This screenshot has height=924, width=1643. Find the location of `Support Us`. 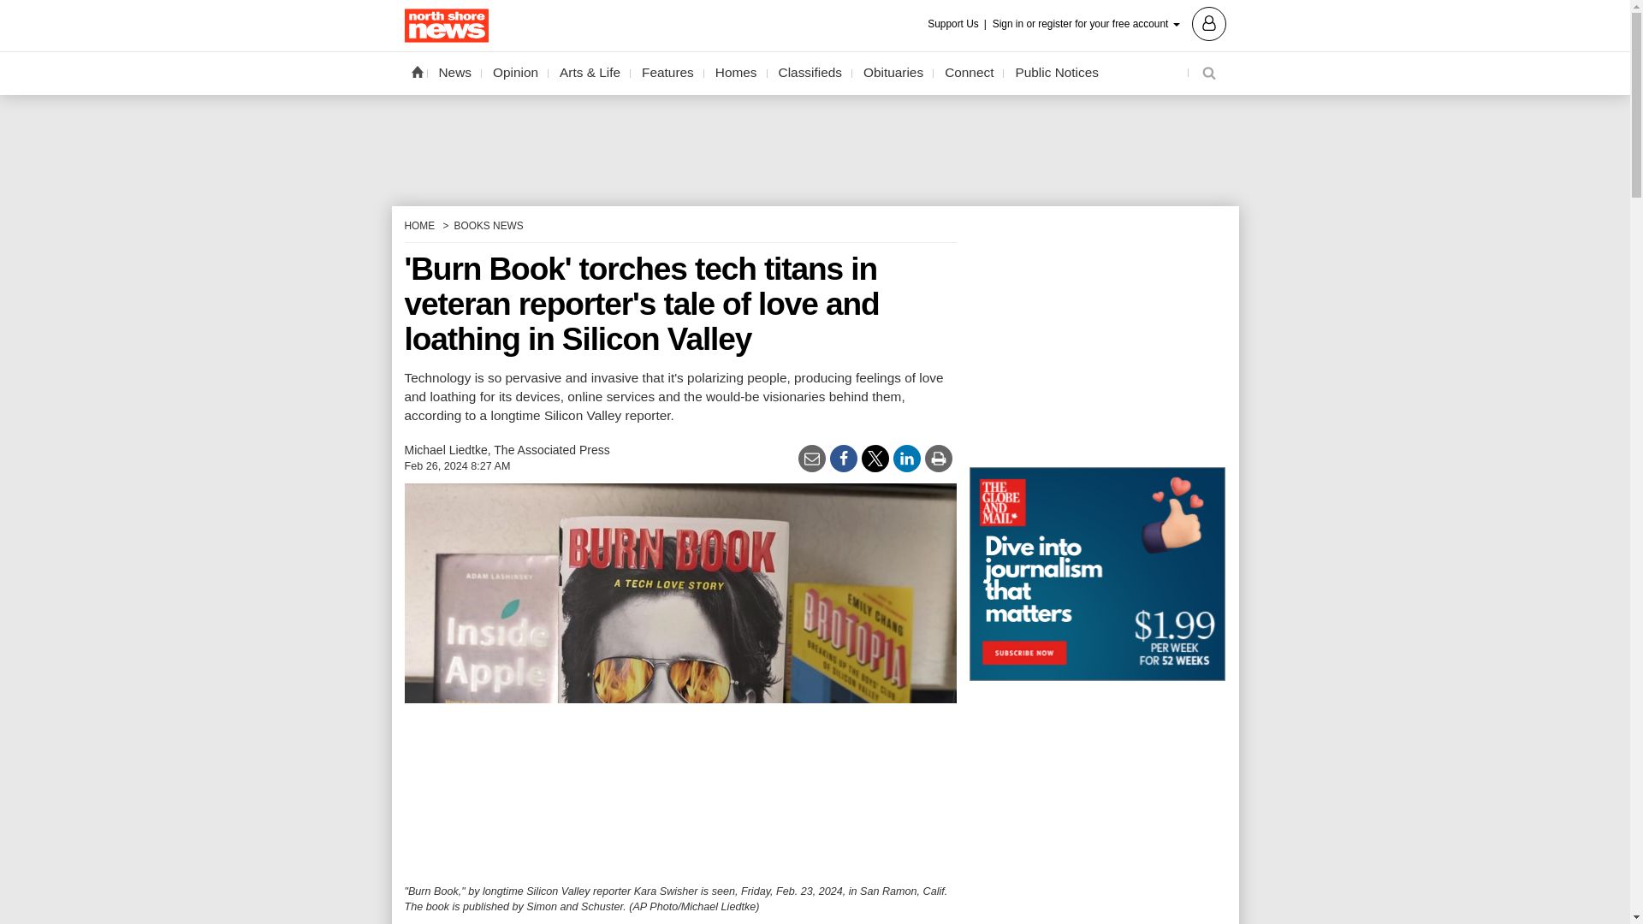

Support Us is located at coordinates (958, 24).